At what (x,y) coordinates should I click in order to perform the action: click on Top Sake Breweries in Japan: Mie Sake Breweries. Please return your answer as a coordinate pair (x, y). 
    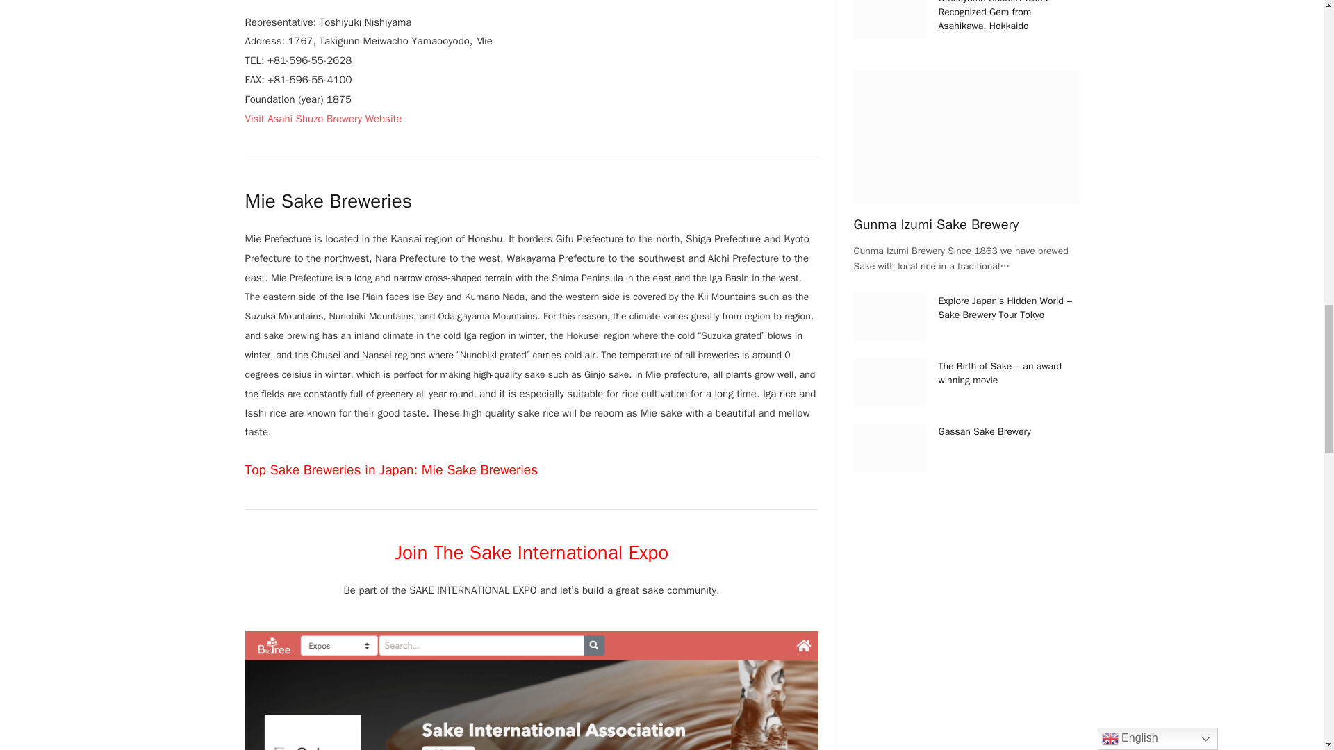
    Looking at the image, I should click on (390, 469).